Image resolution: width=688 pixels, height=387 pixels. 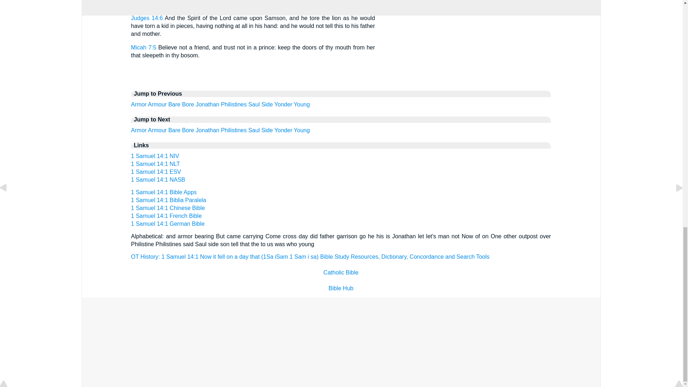 I want to click on Young, so click(x=302, y=104).